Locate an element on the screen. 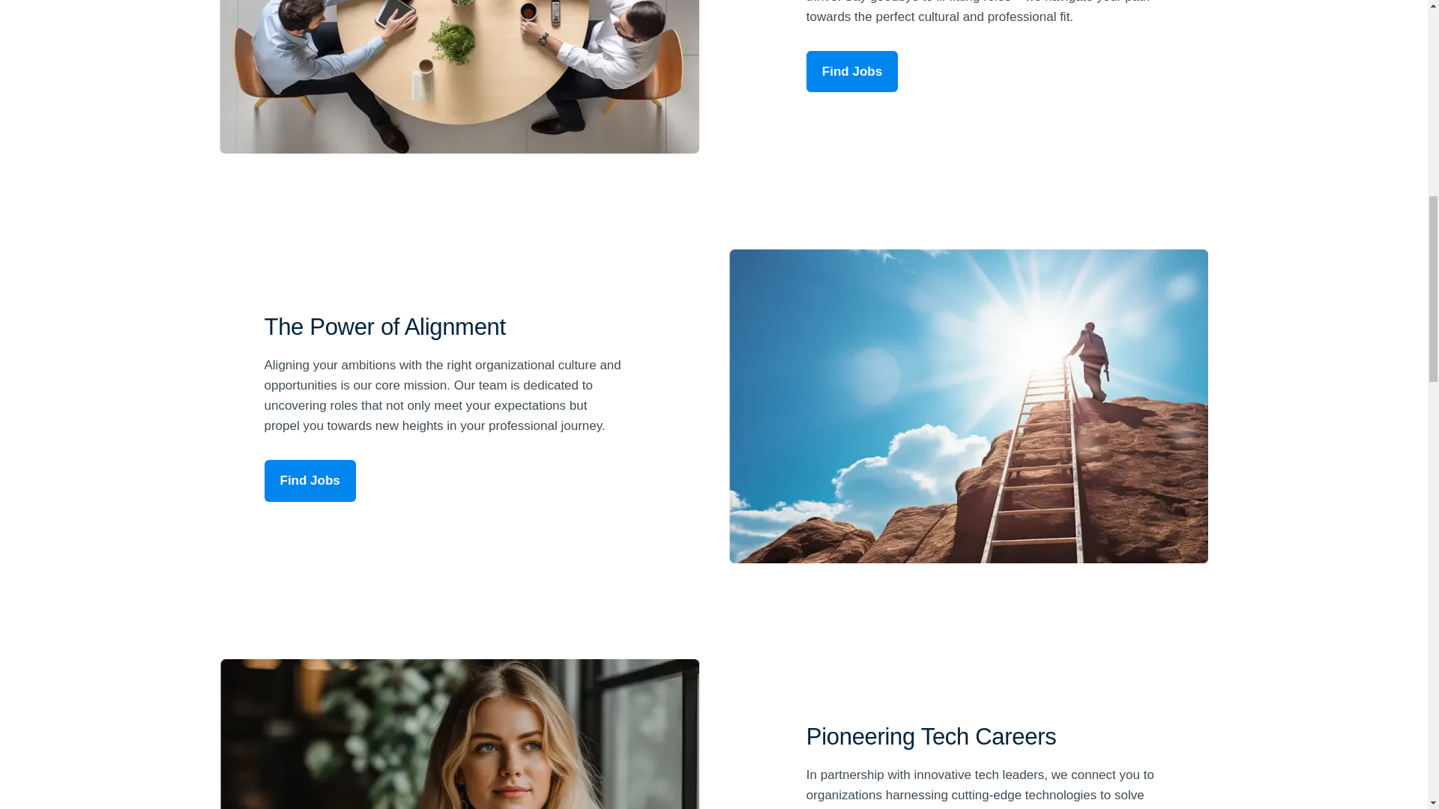 This screenshot has width=1439, height=809. Find Jobs is located at coordinates (309, 480).